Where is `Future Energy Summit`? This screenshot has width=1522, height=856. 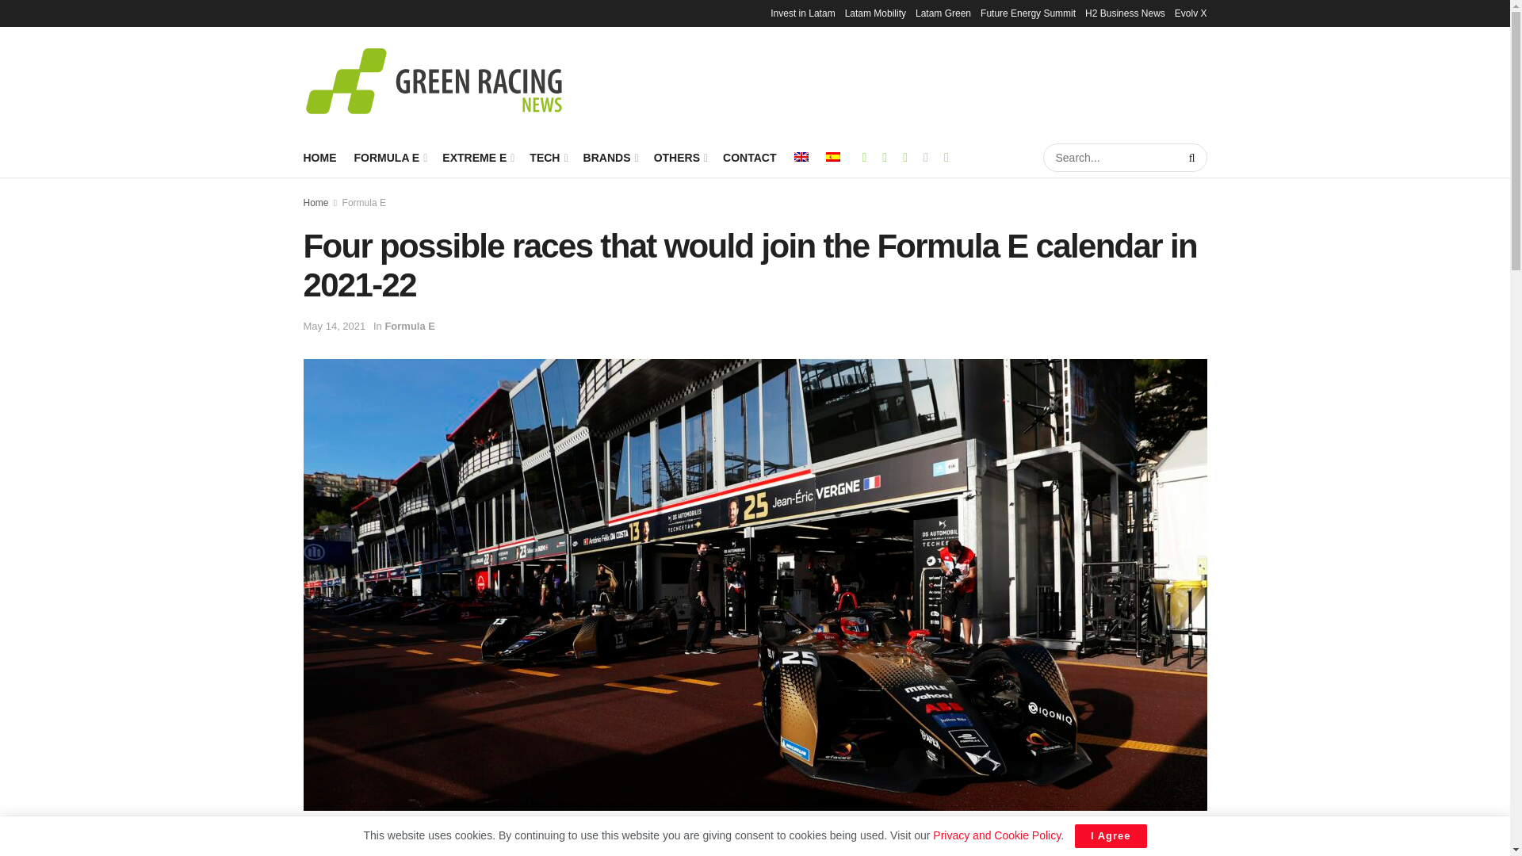 Future Energy Summit is located at coordinates (1027, 13).